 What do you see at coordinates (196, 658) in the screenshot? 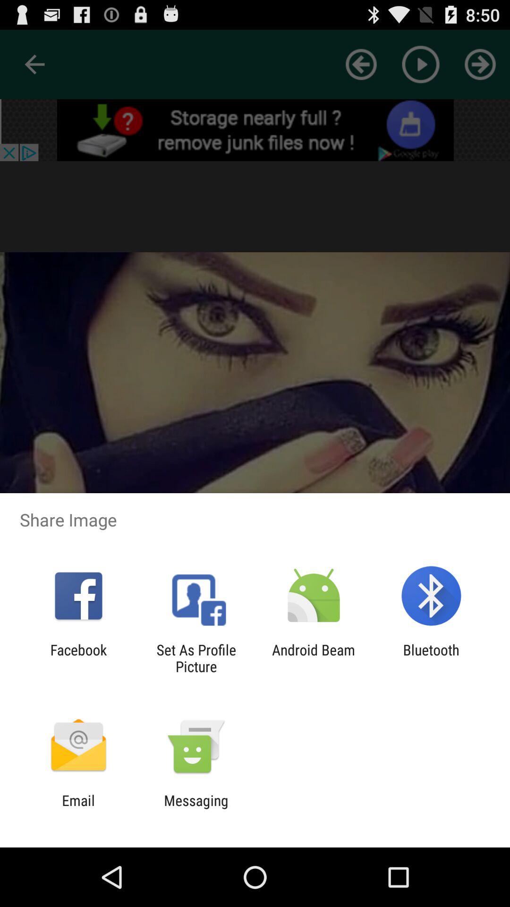
I see `tap the icon to the right of facebook` at bounding box center [196, 658].